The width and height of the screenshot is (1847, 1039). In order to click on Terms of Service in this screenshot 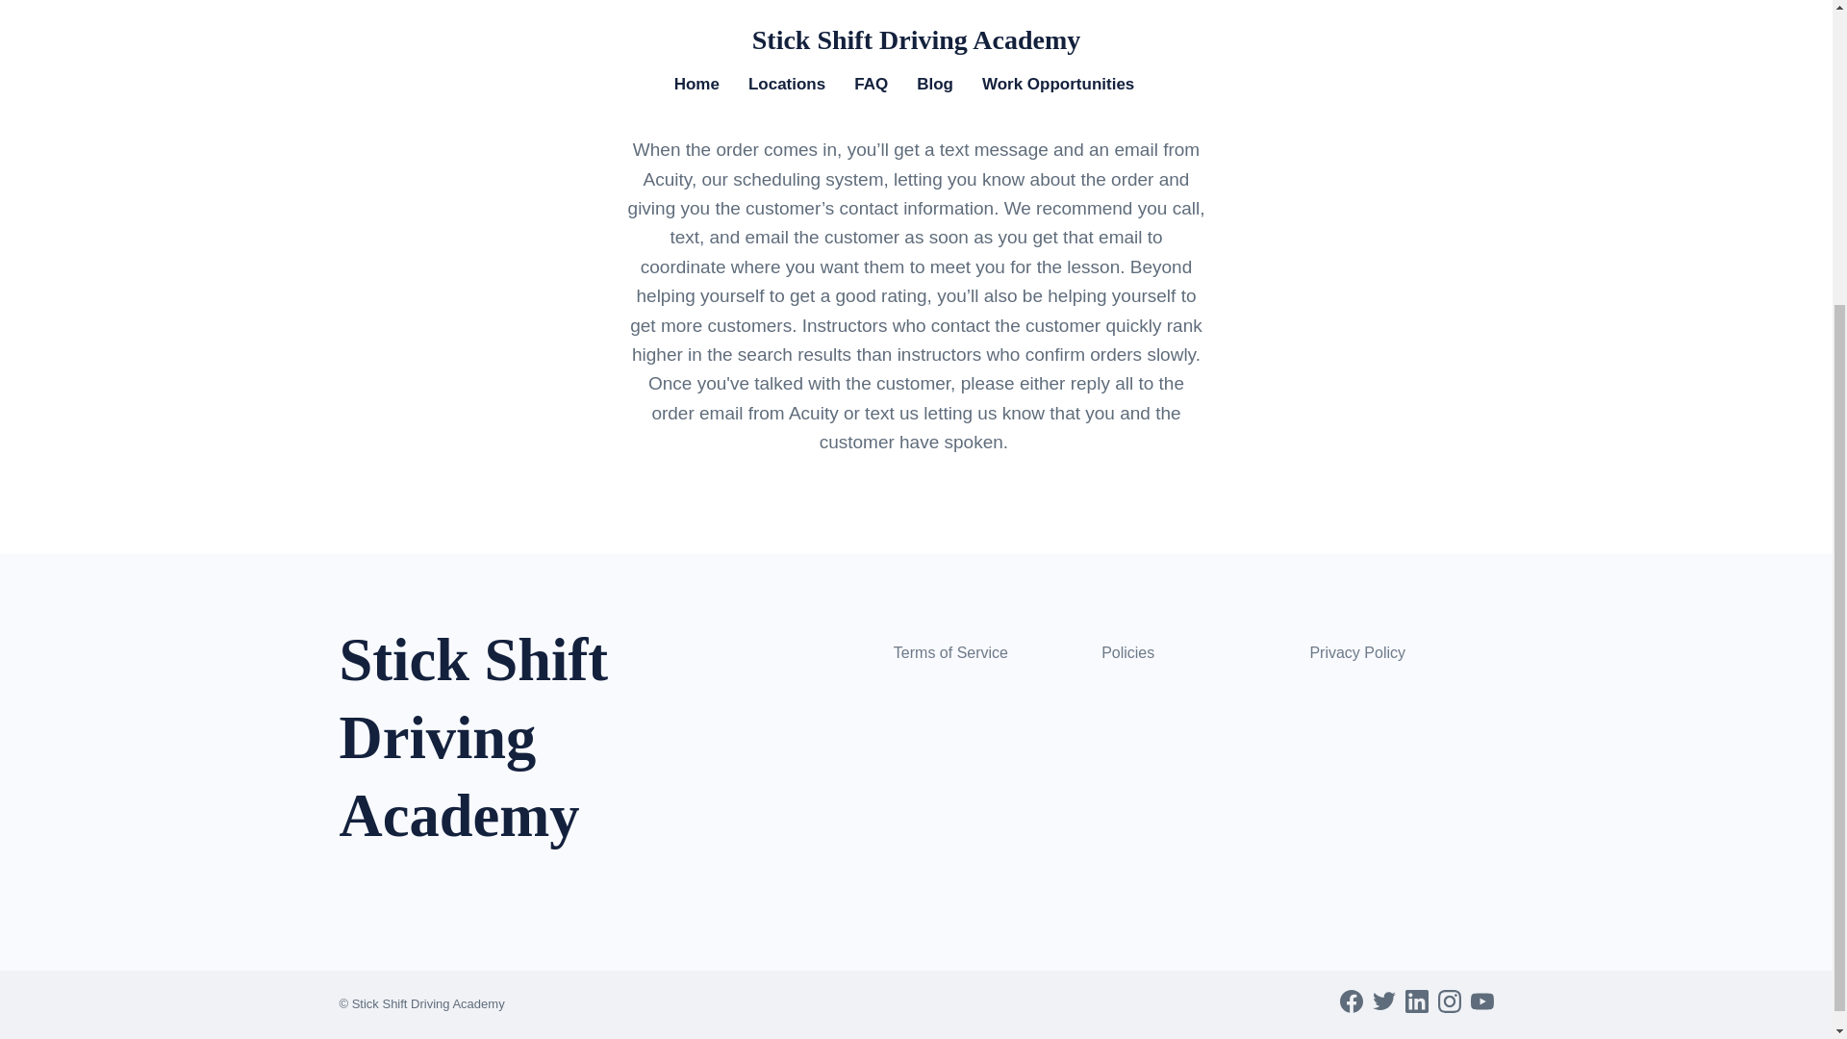, I will do `click(950, 652)`.